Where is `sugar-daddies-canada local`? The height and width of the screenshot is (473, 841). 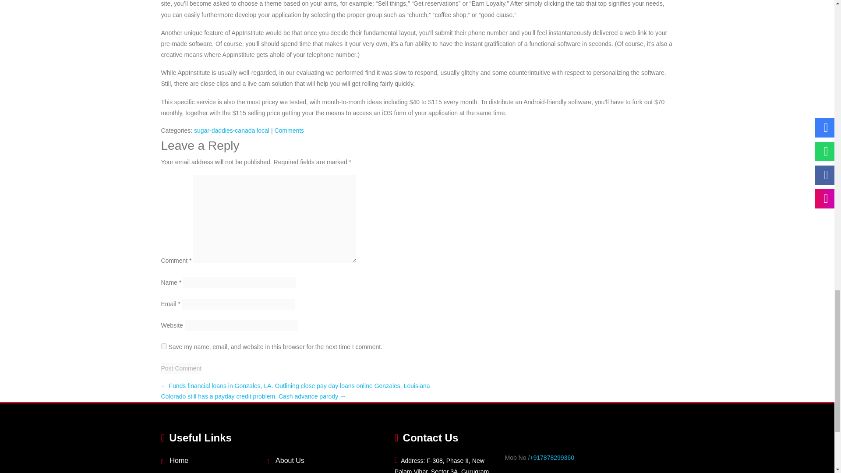
sugar-daddies-canada local is located at coordinates (231, 131).